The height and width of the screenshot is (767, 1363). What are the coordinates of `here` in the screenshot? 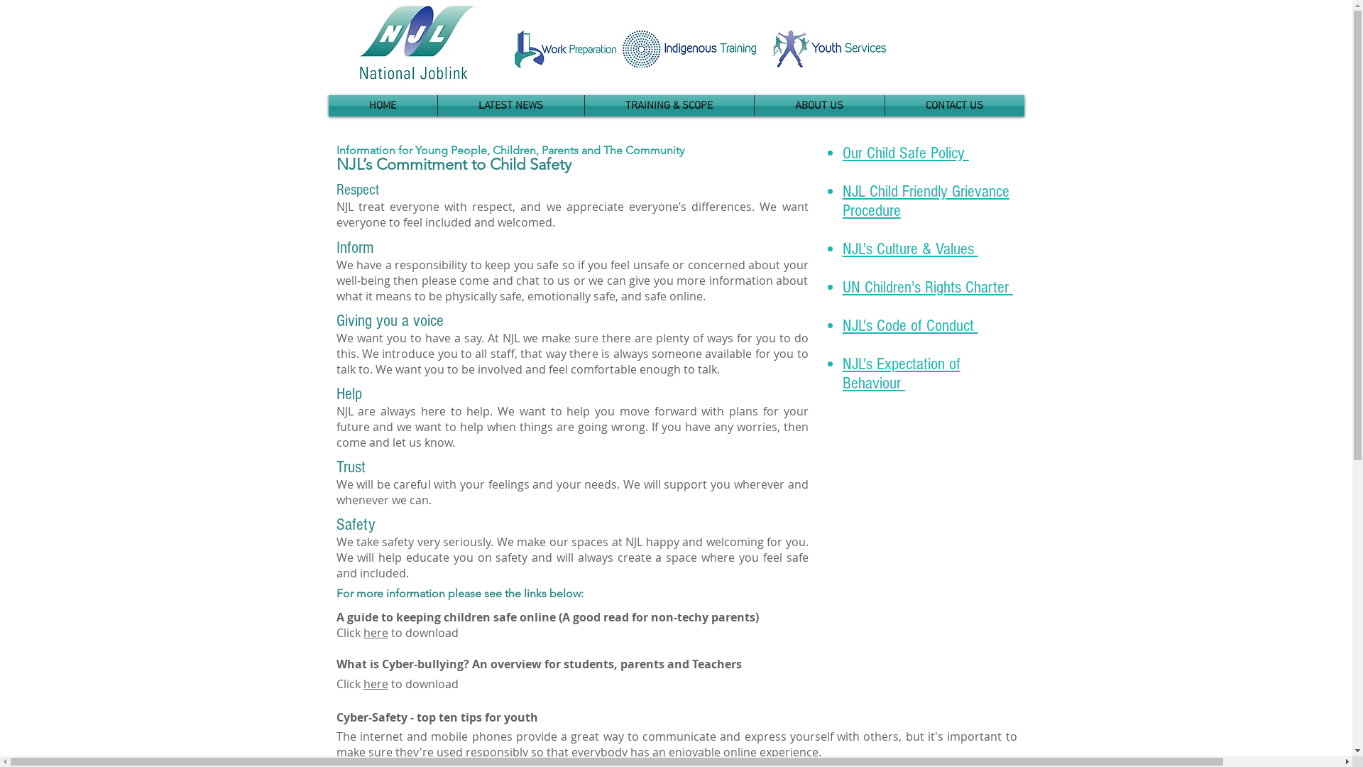 It's located at (376, 633).